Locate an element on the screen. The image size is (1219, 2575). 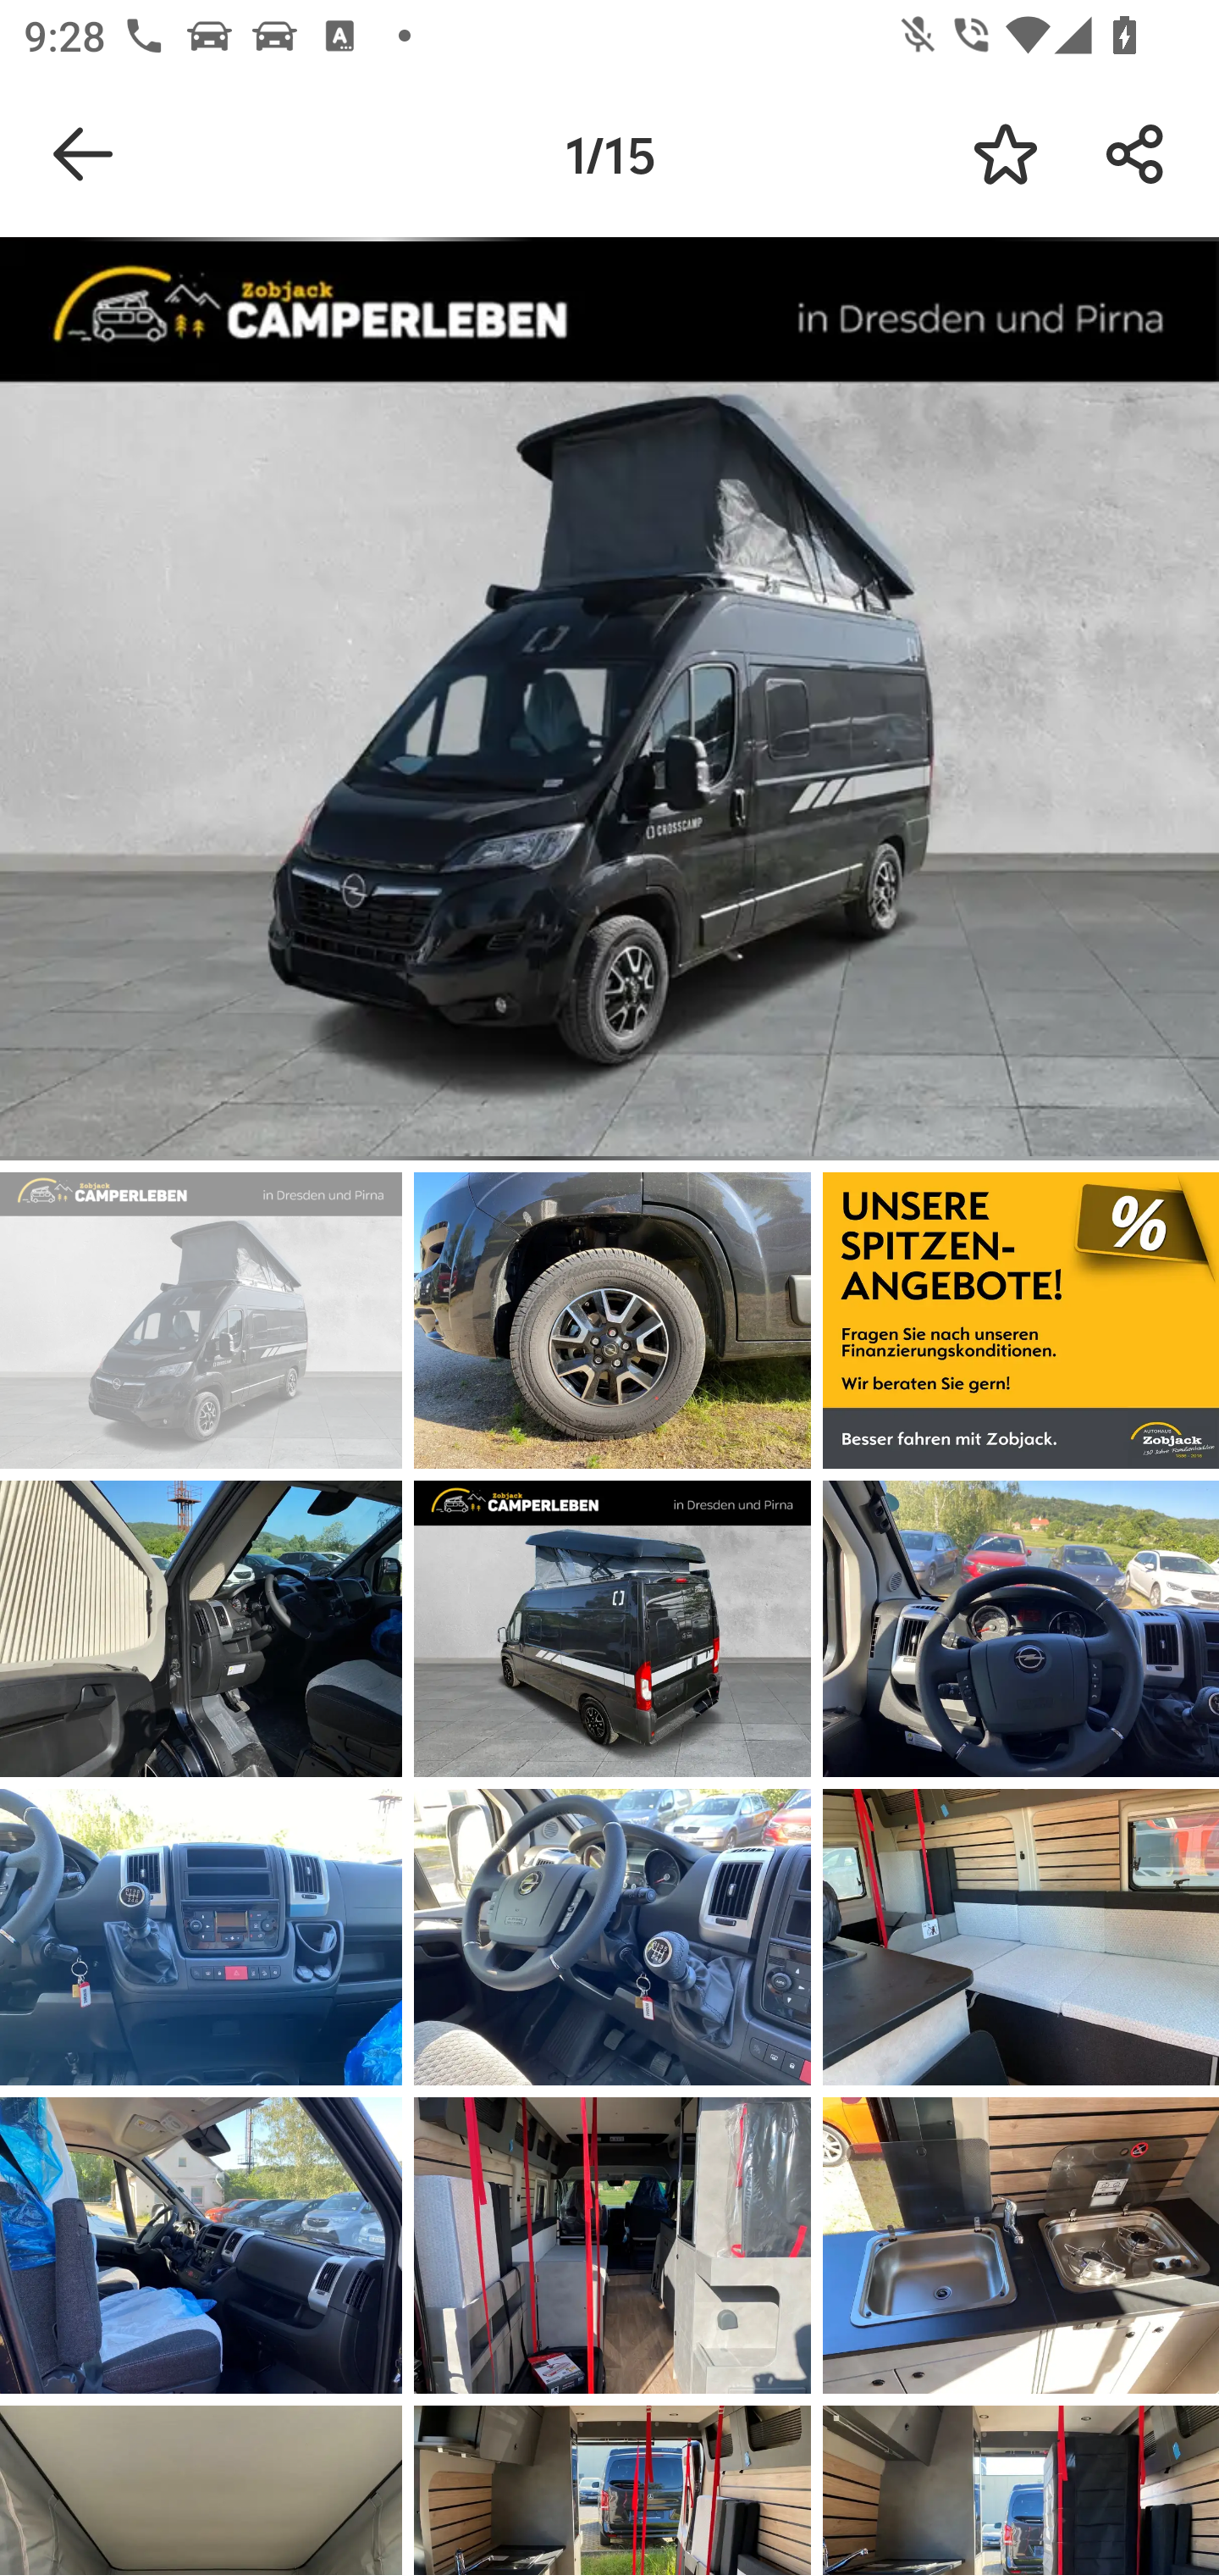
image is located at coordinates (1021, 1628).